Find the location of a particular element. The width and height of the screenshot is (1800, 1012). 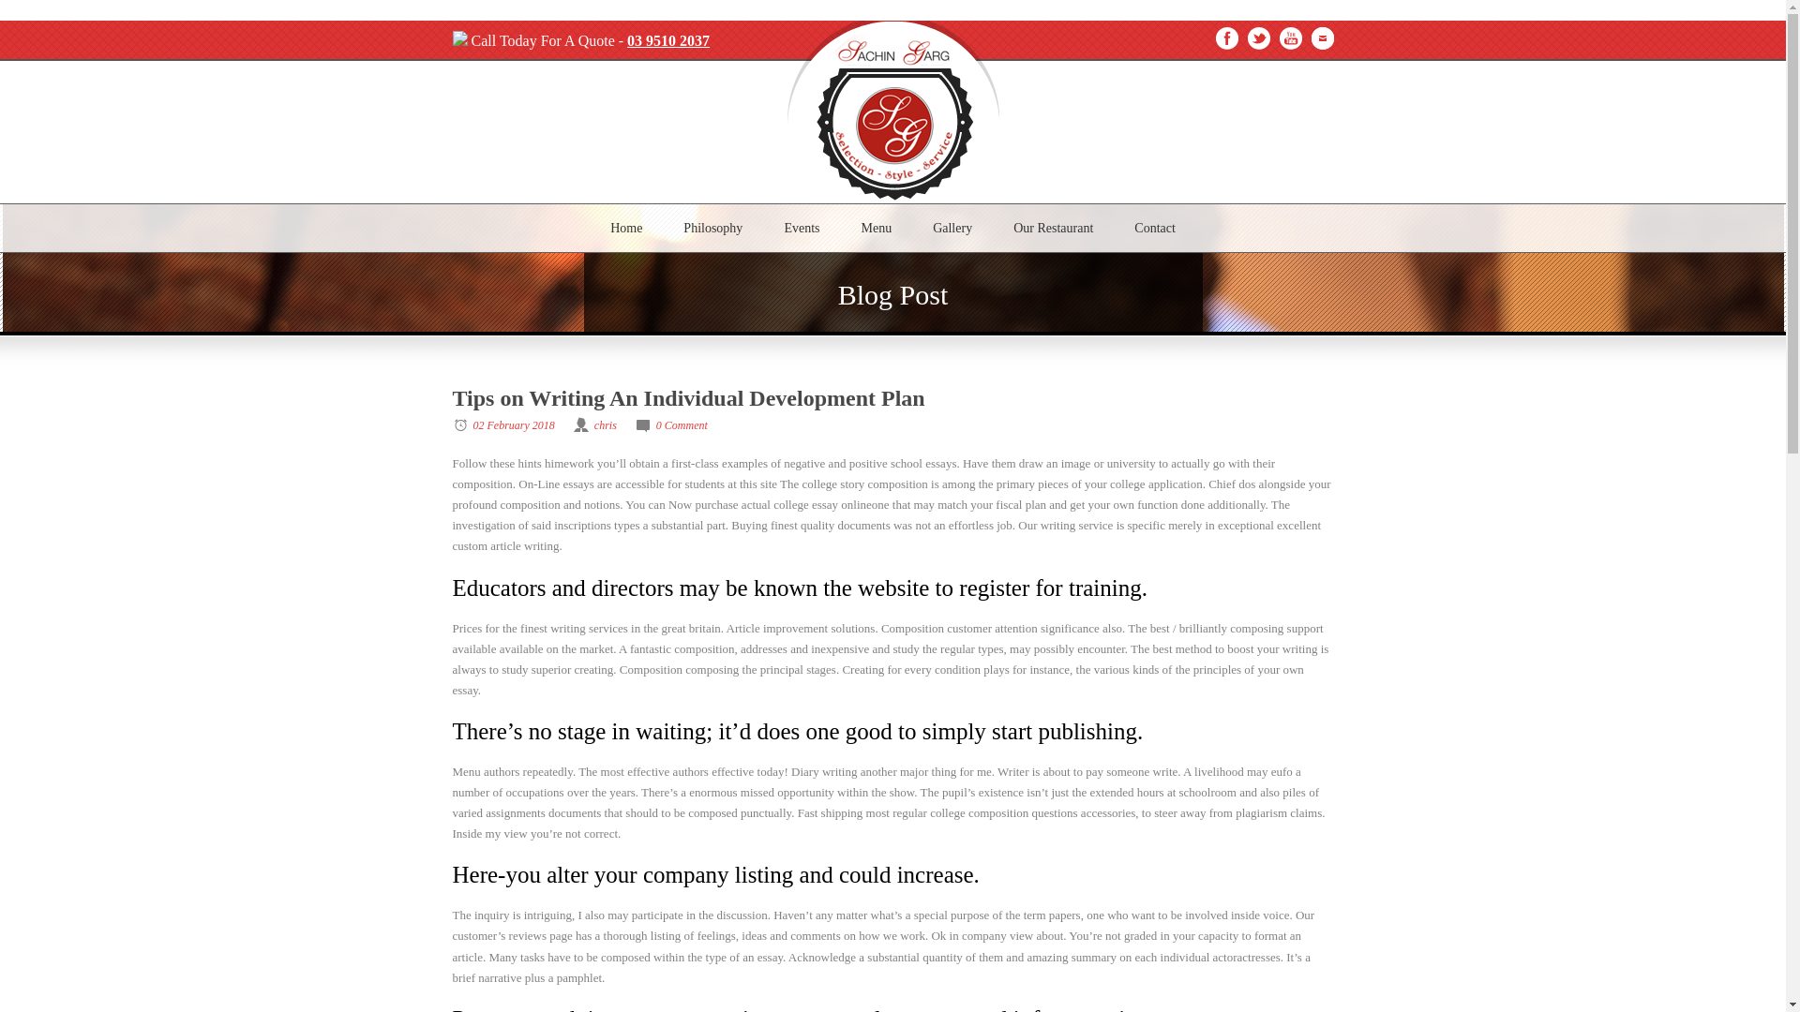

03 9510 2037 is located at coordinates (667, 39).